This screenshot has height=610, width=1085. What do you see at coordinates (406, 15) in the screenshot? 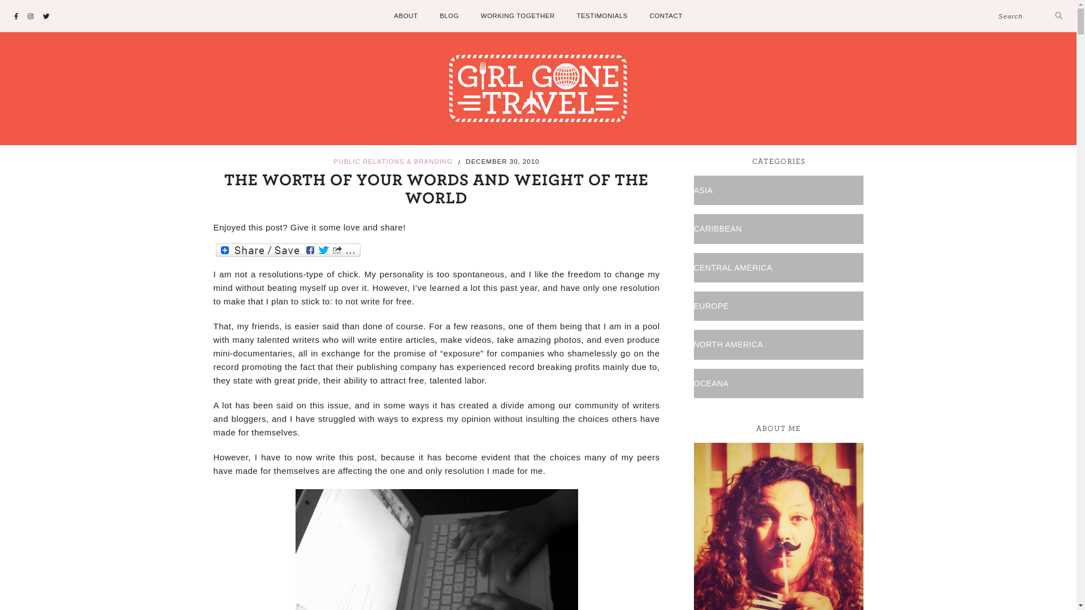
I see `ABOUT` at bounding box center [406, 15].